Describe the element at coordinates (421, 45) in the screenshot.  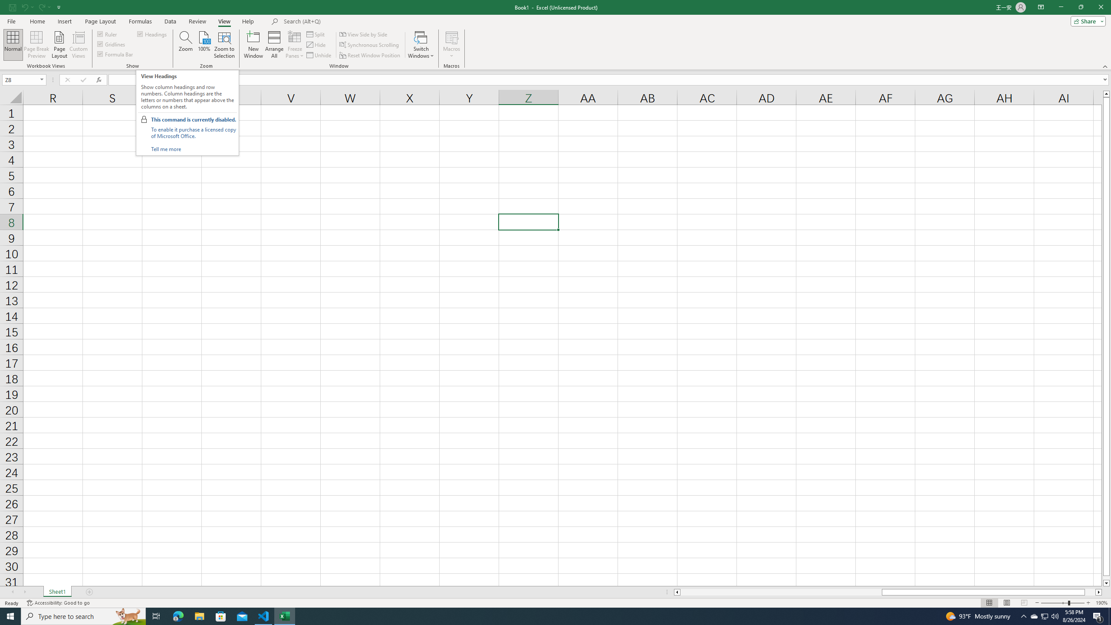
I see `Switch Windows` at that location.